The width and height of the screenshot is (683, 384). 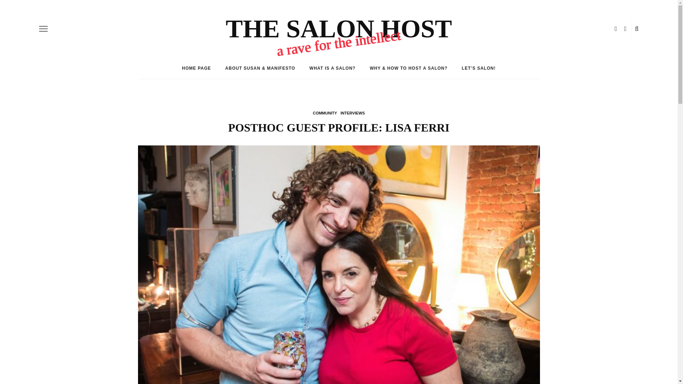 I want to click on THE SALON HOST, so click(x=338, y=28).